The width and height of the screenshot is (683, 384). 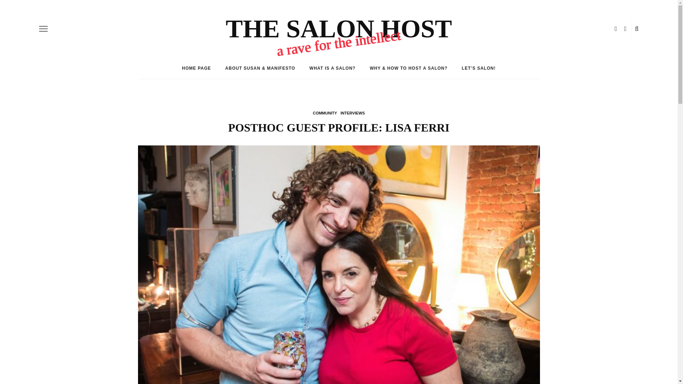 I want to click on THE SALON HOST, so click(x=338, y=28).